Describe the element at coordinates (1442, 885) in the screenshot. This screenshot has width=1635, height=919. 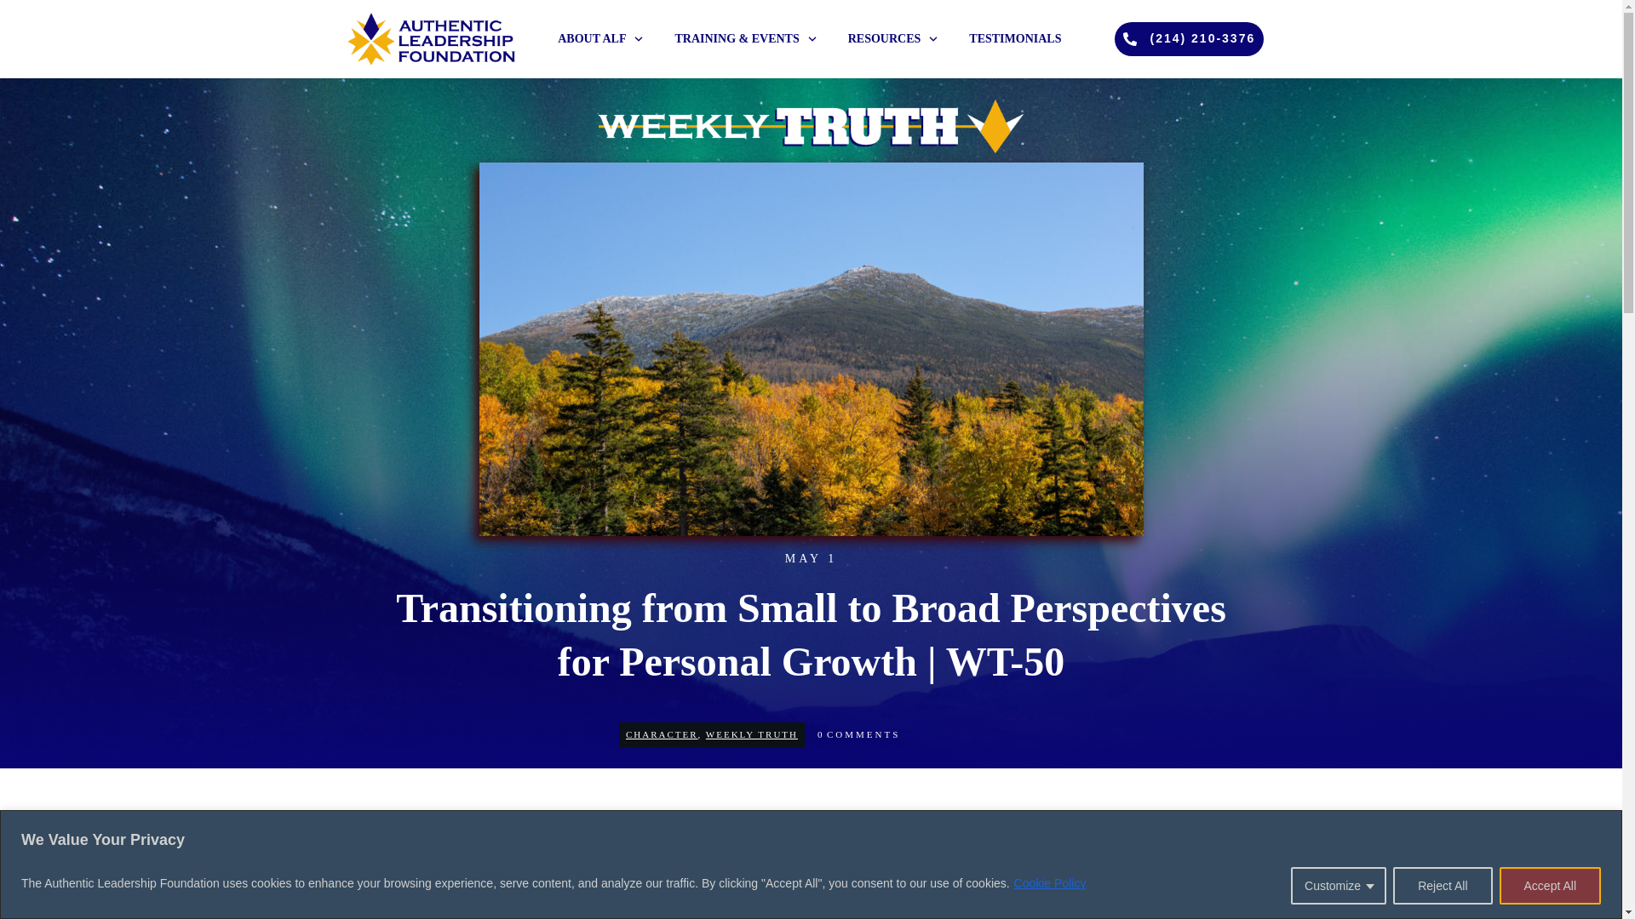
I see `Reject All` at that location.